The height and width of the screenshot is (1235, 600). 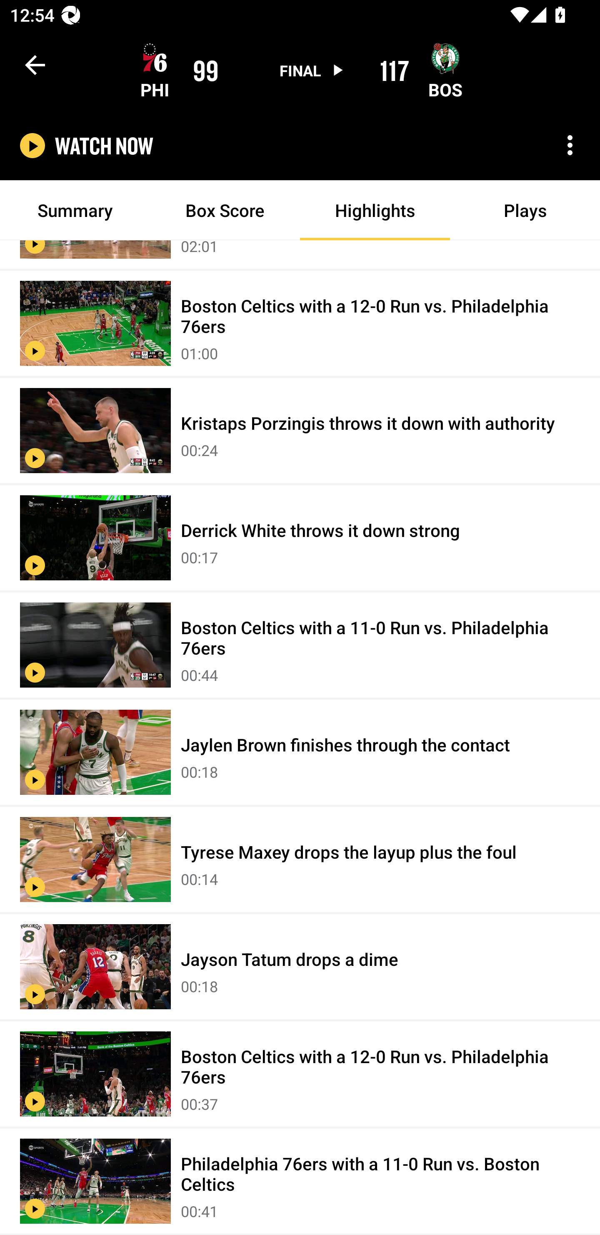 I want to click on Derrick White throws it down strong 00:17, so click(x=300, y=538).